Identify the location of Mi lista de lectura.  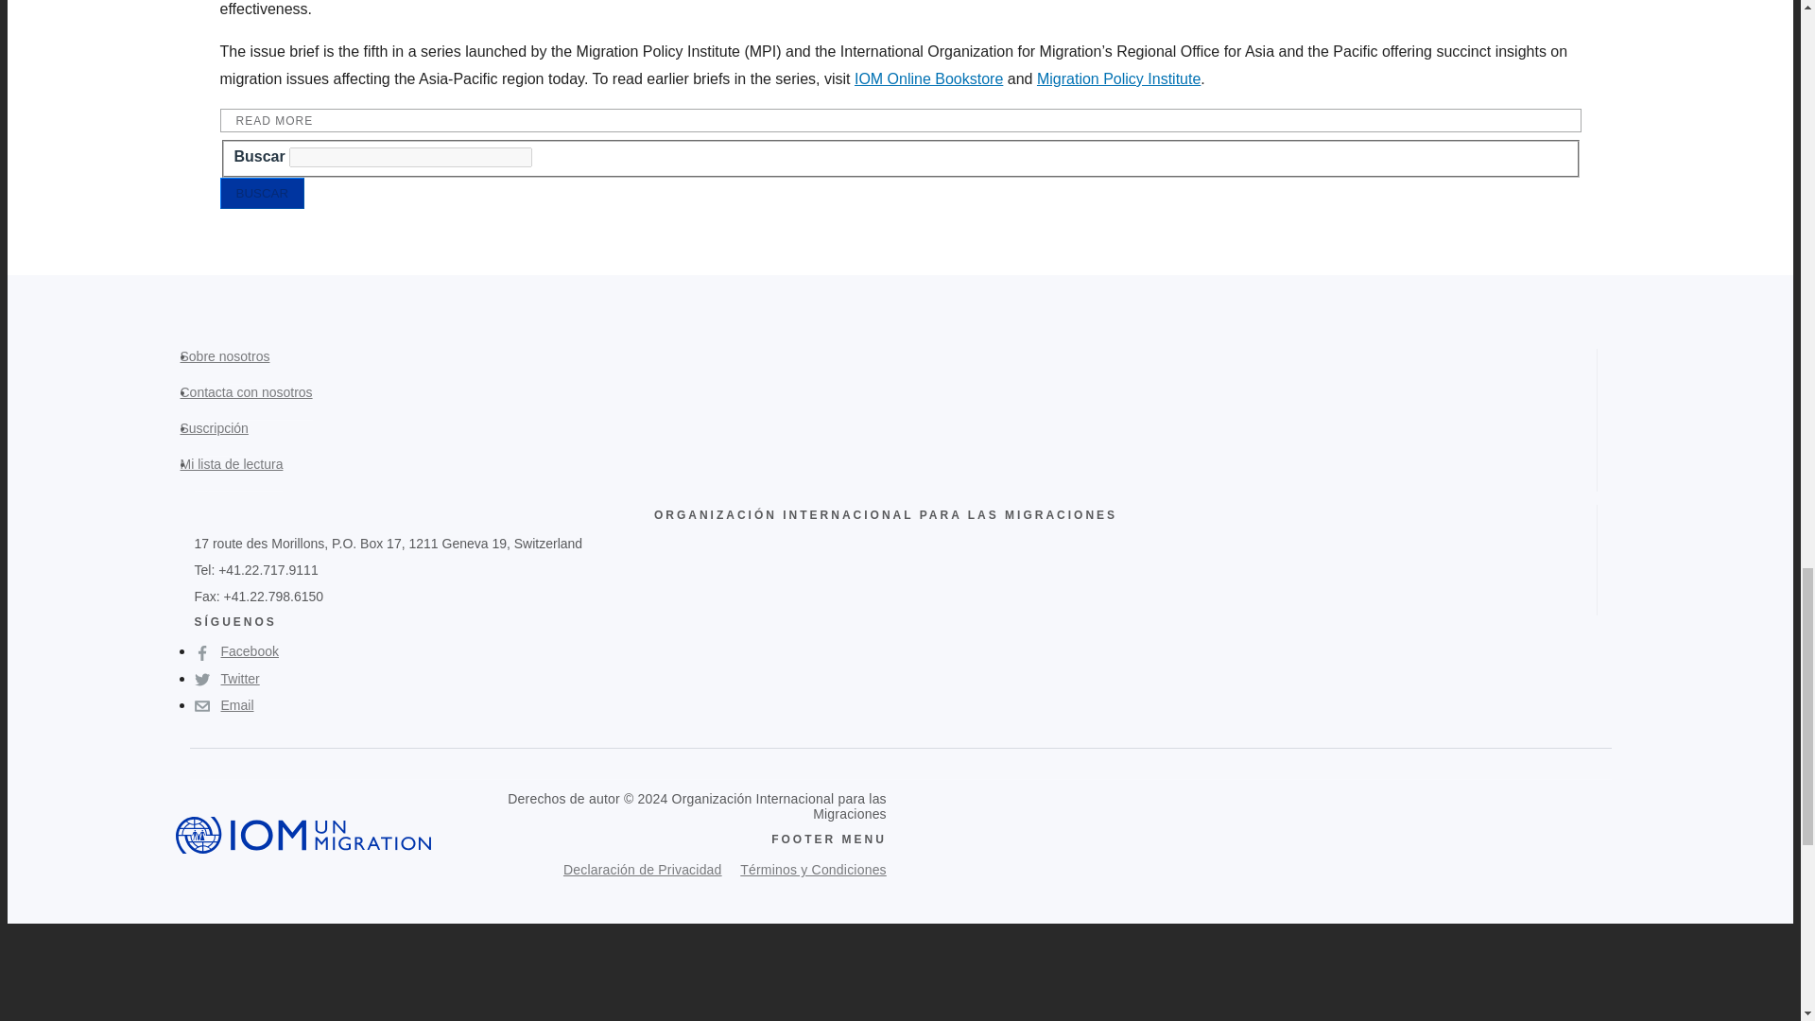
(238, 474).